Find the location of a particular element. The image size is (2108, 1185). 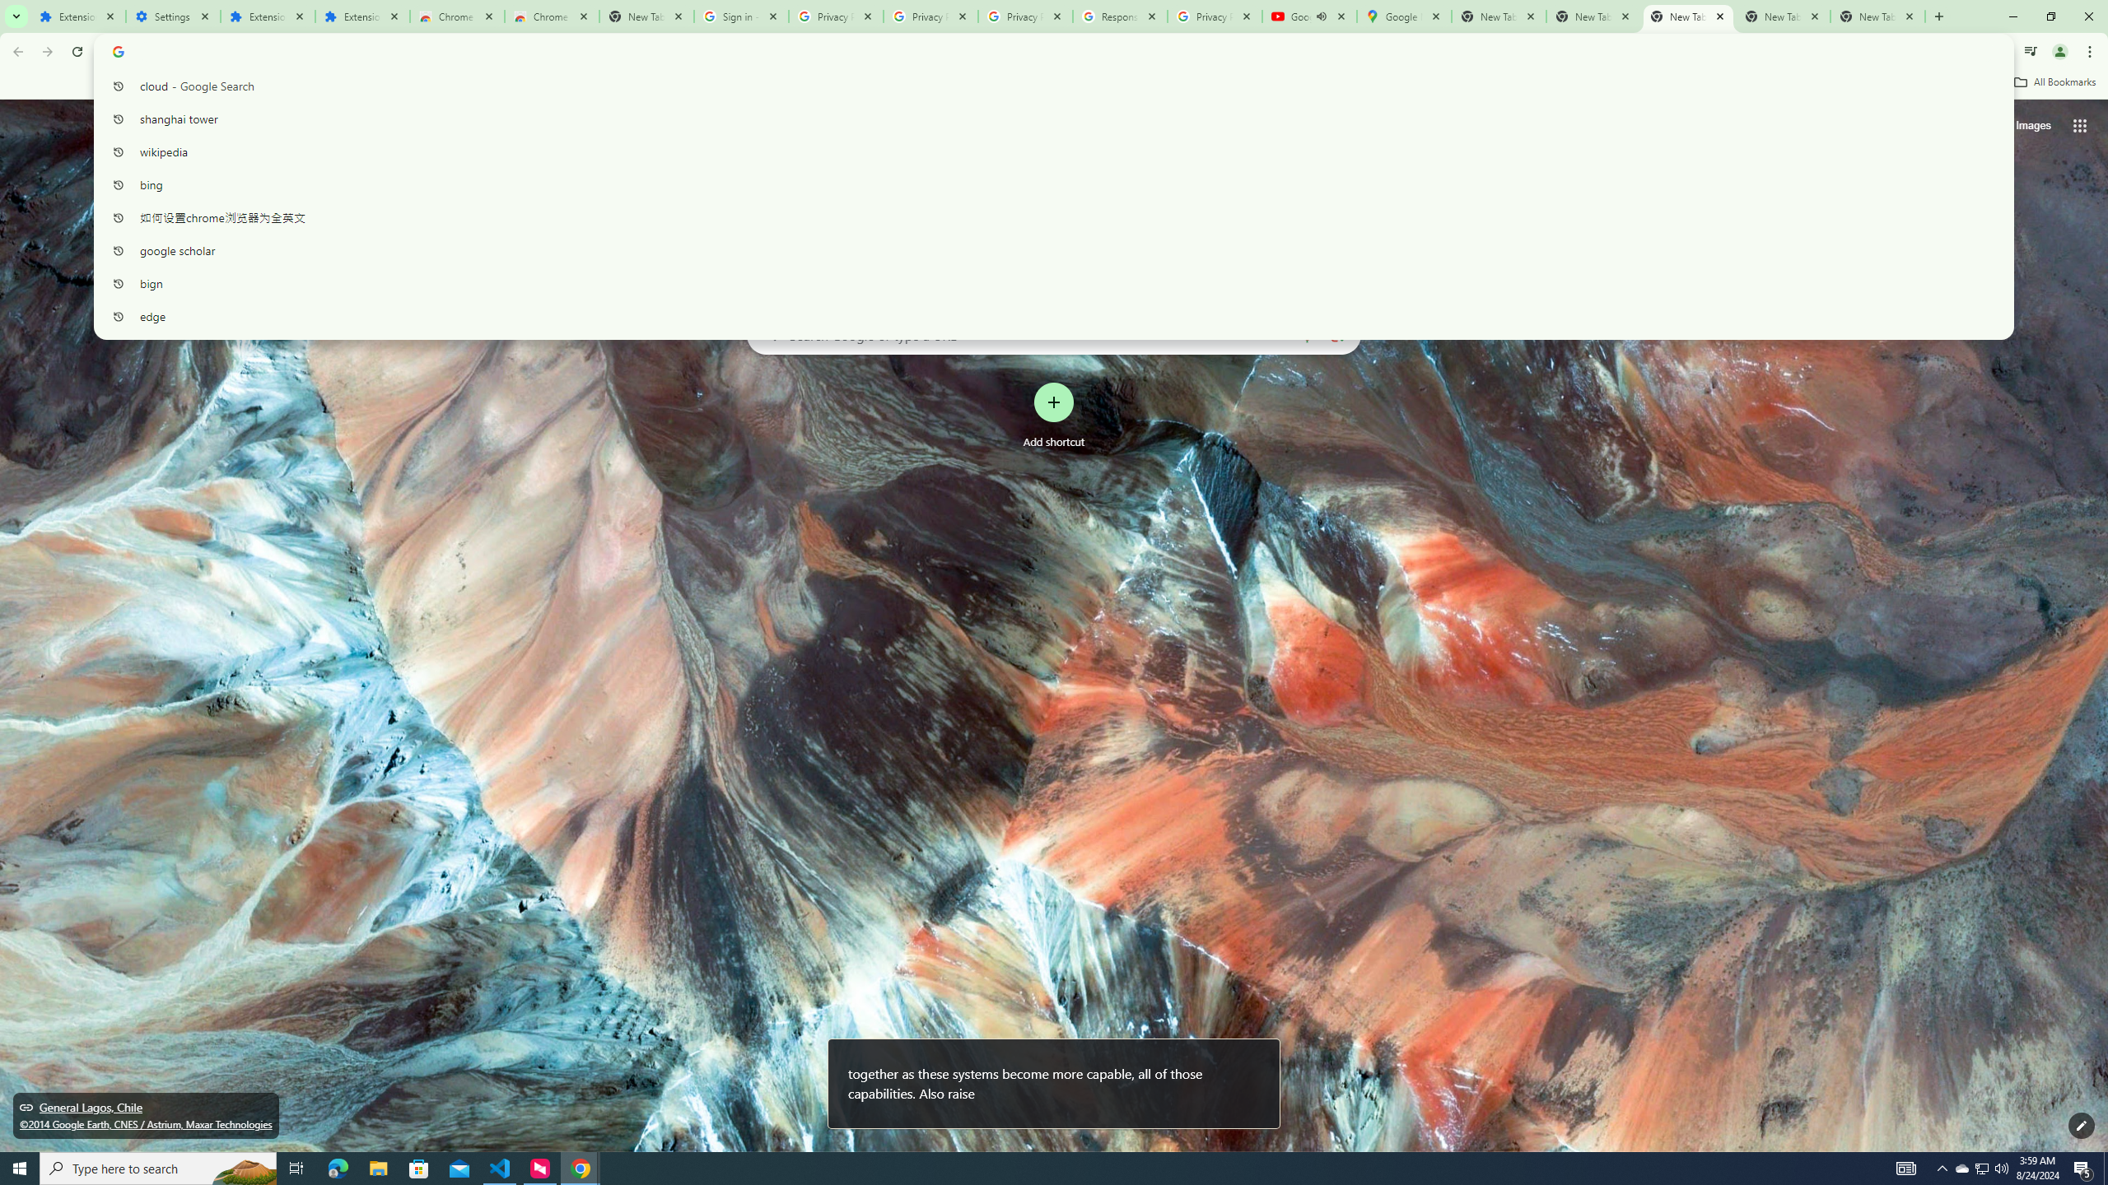

bign search from history is located at coordinates (1047, 283).